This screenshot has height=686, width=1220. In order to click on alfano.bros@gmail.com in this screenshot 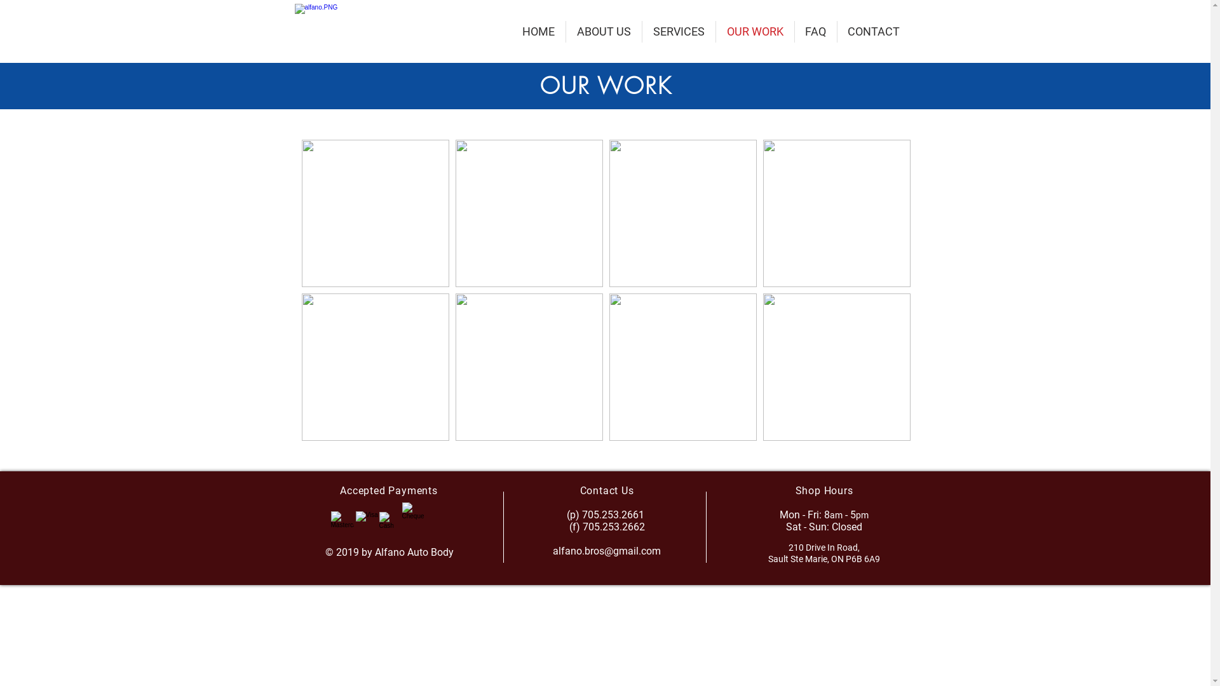, I will do `click(607, 551)`.